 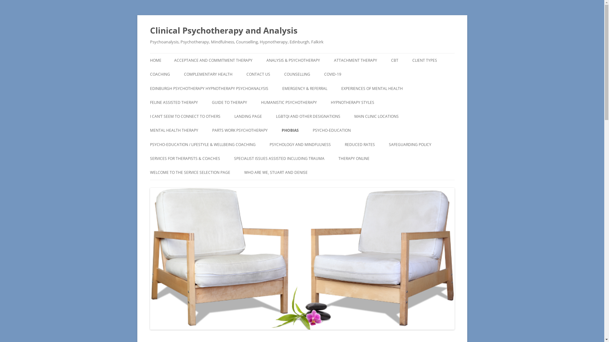 I want to click on ATTENTION FOCUS TRAINING, so click(x=301, y=158).